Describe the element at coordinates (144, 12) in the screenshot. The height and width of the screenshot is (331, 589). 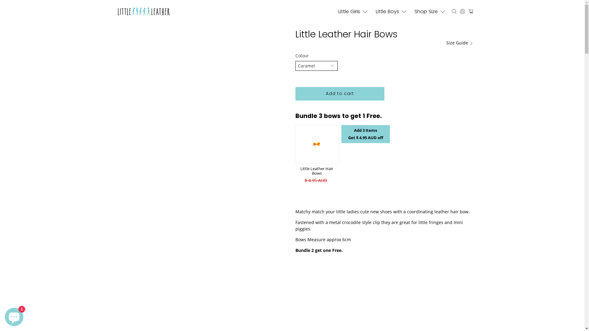
I see `Little Leather Soft Sole Baby Shoes` at that location.